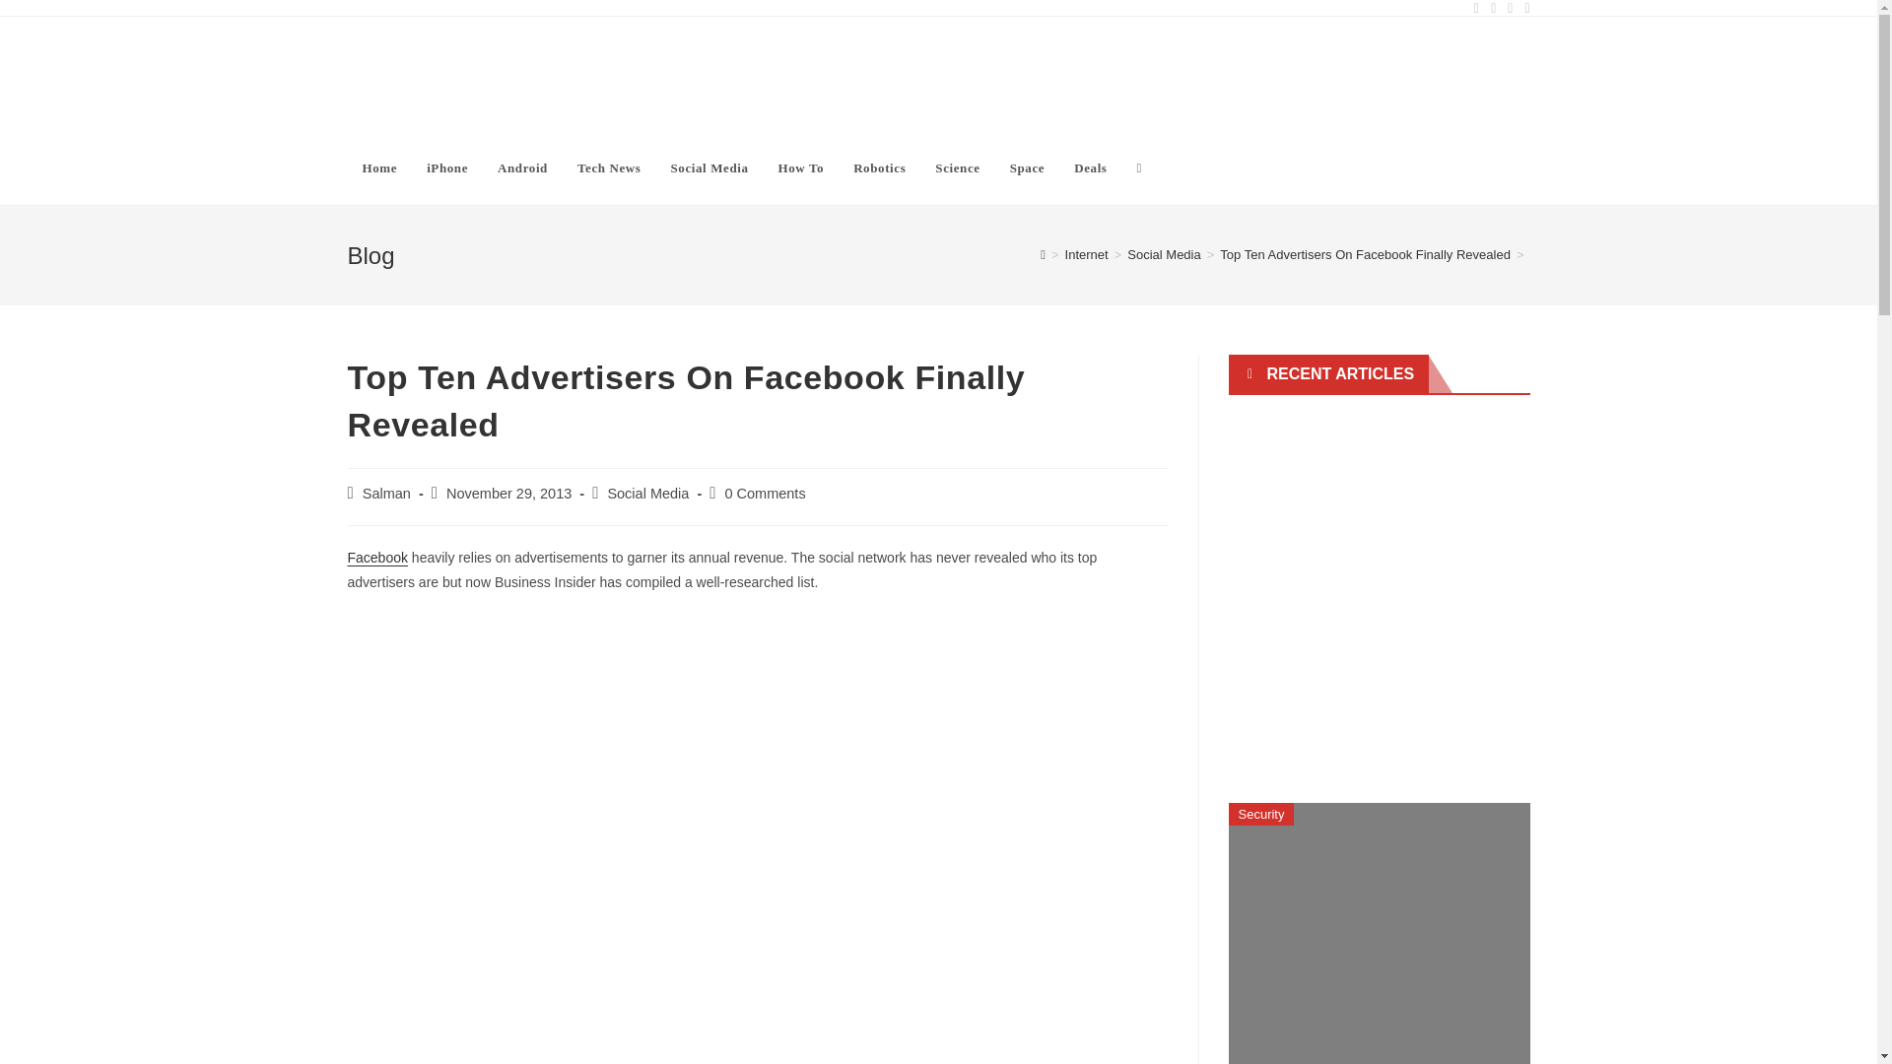  What do you see at coordinates (1086, 254) in the screenshot?
I see `Internet` at bounding box center [1086, 254].